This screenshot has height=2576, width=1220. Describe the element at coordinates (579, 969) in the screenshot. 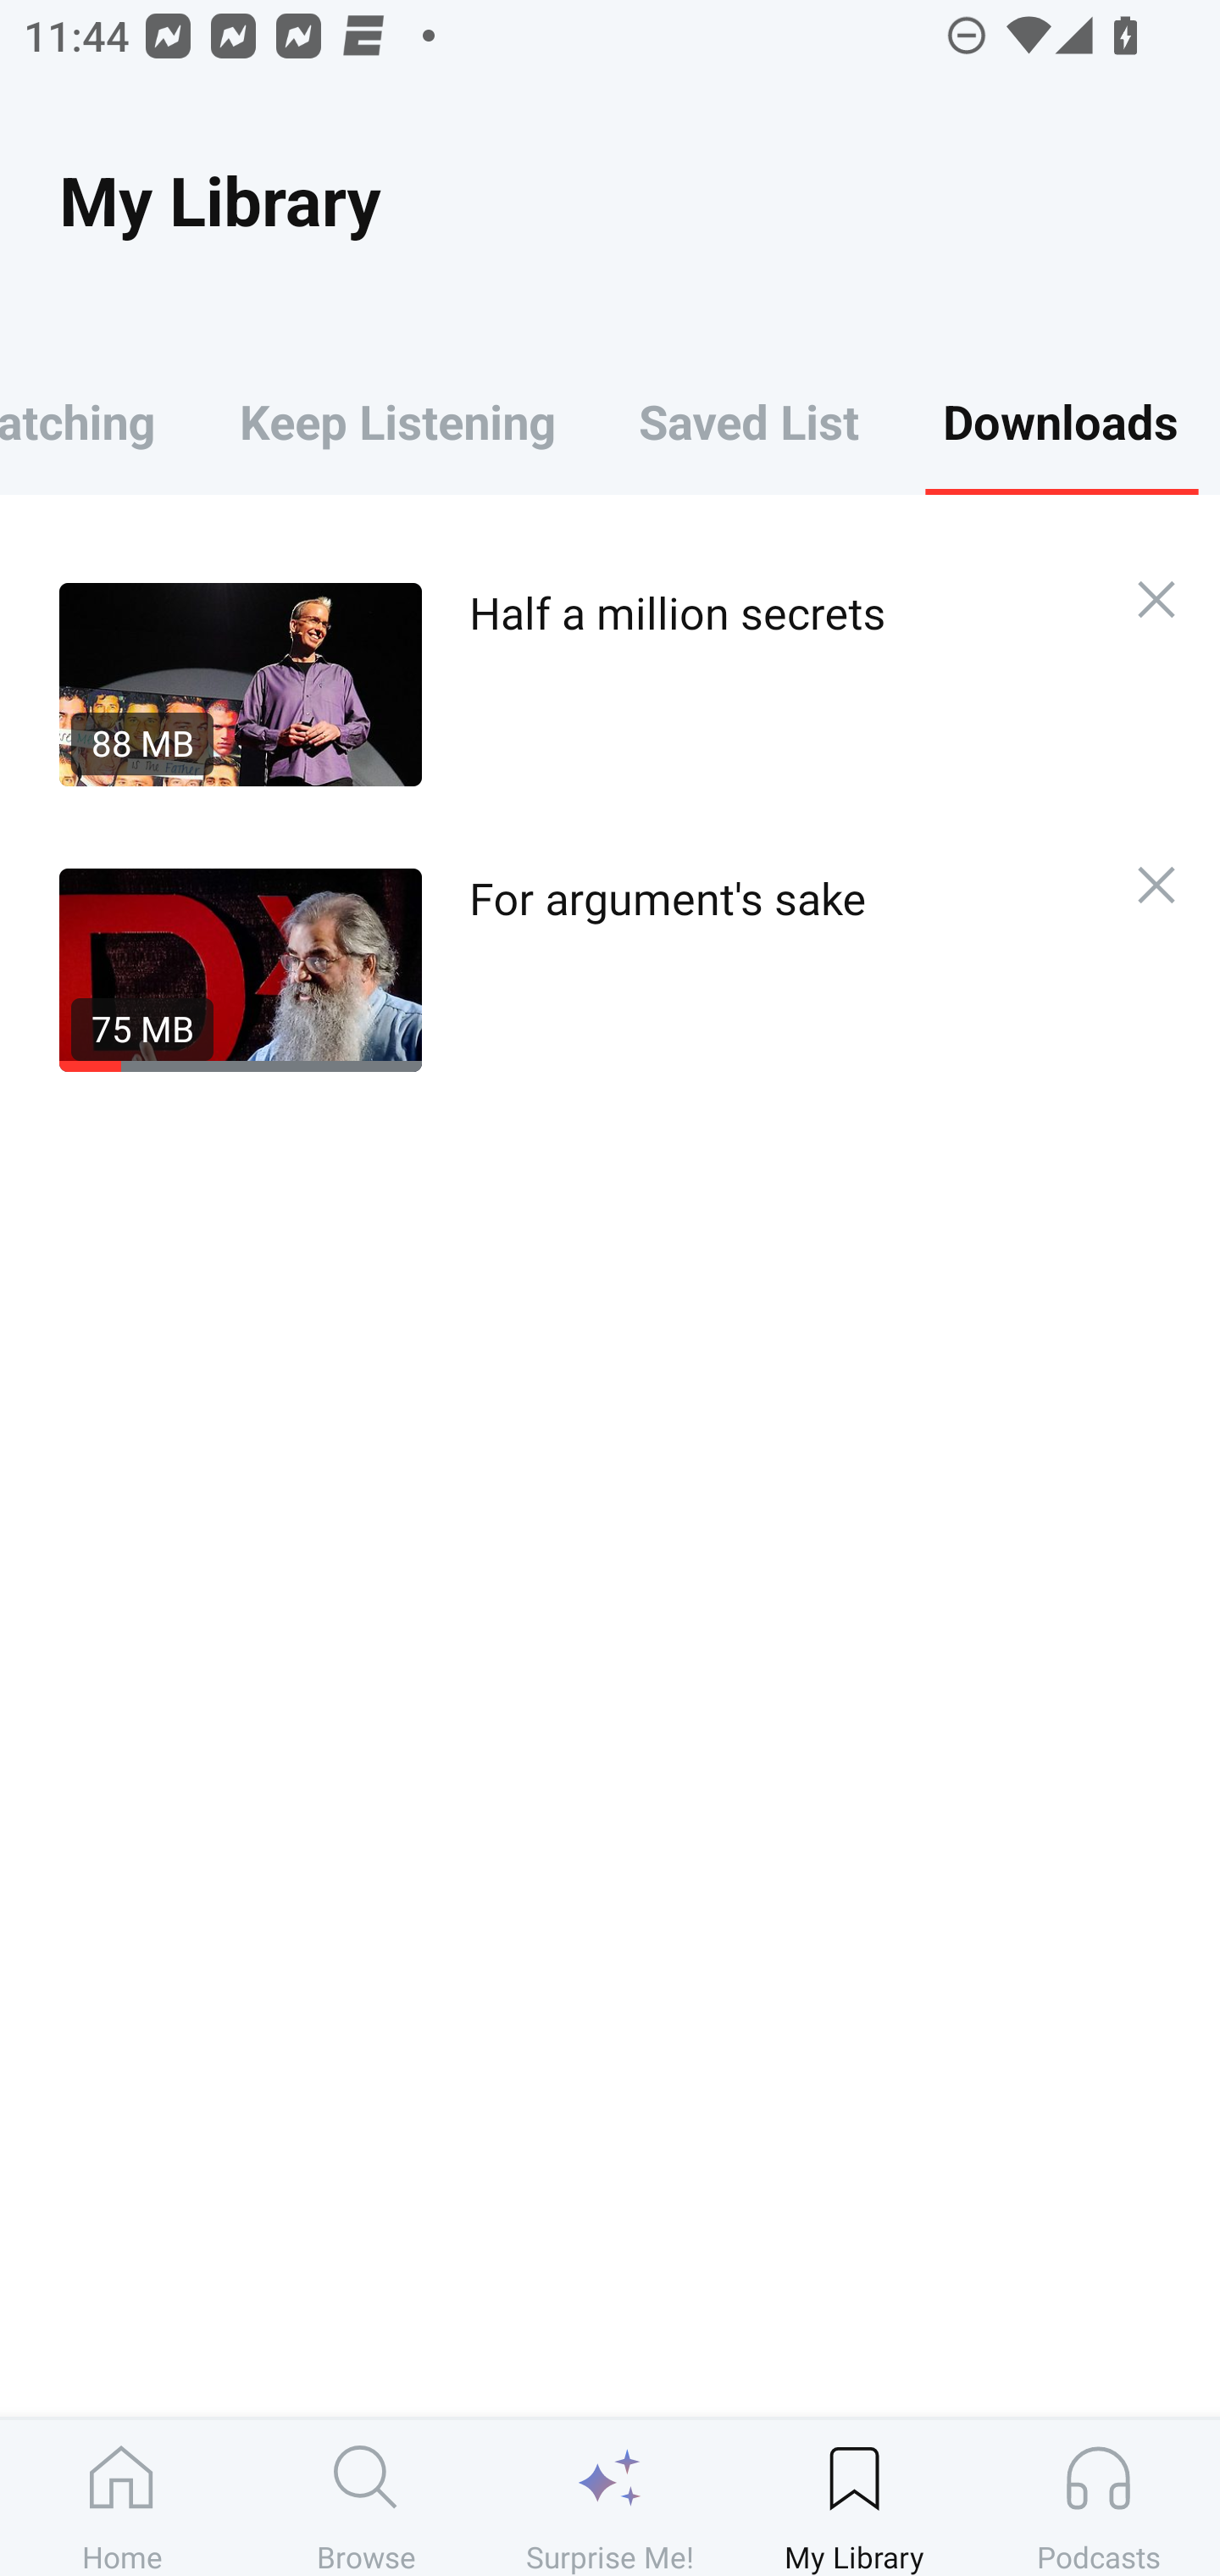

I see `75 MB For argument's sake` at that location.